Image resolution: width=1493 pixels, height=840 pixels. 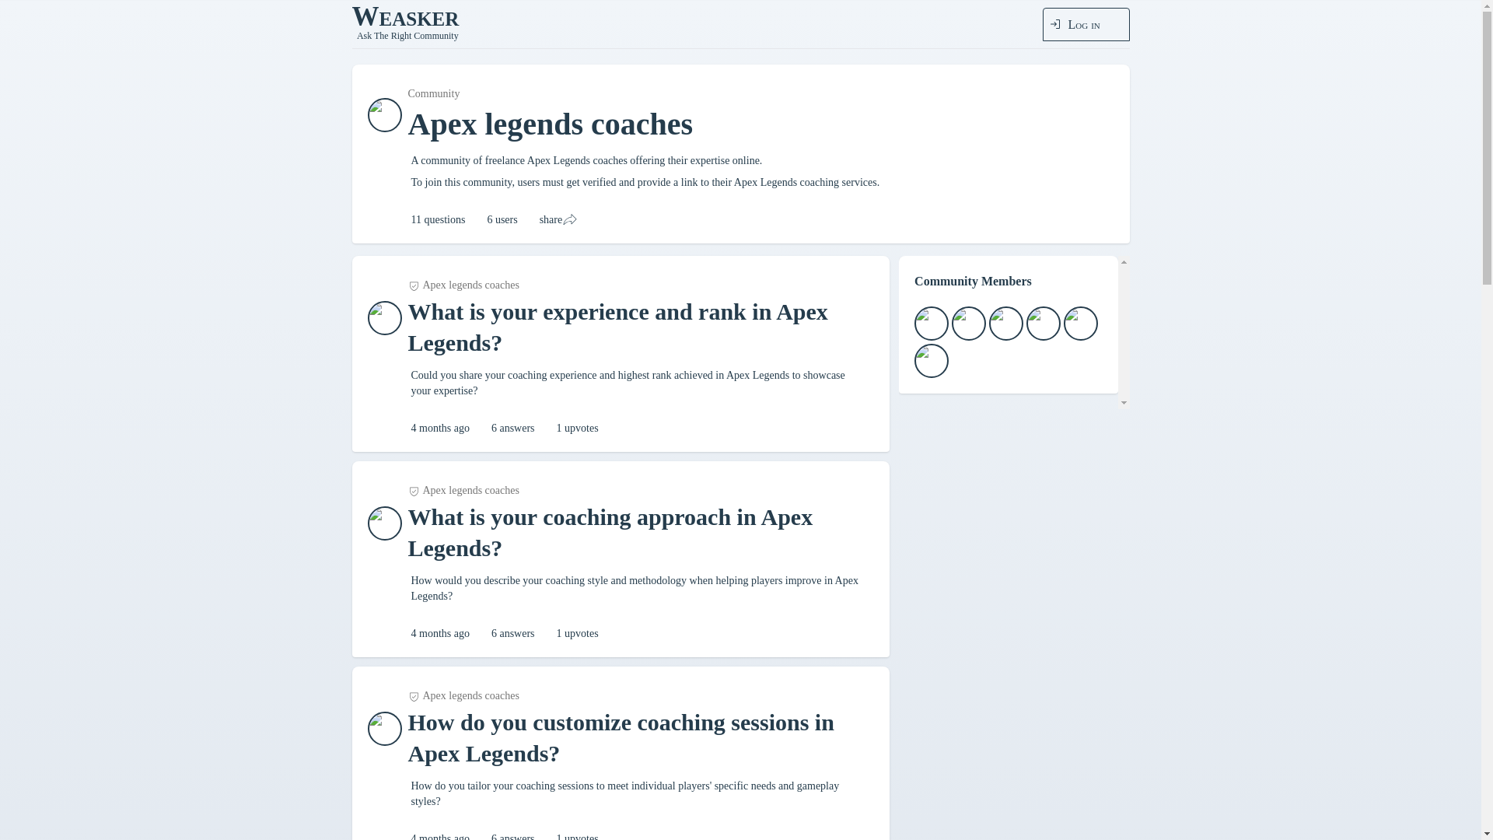 What do you see at coordinates (512, 835) in the screenshot?
I see `6 answers` at bounding box center [512, 835].